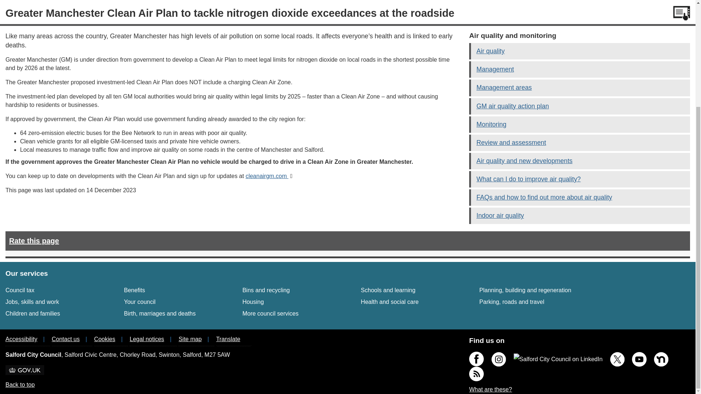 The image size is (701, 394). Describe the element at coordinates (134, 290) in the screenshot. I see `What can I do to improve air quality?` at that location.